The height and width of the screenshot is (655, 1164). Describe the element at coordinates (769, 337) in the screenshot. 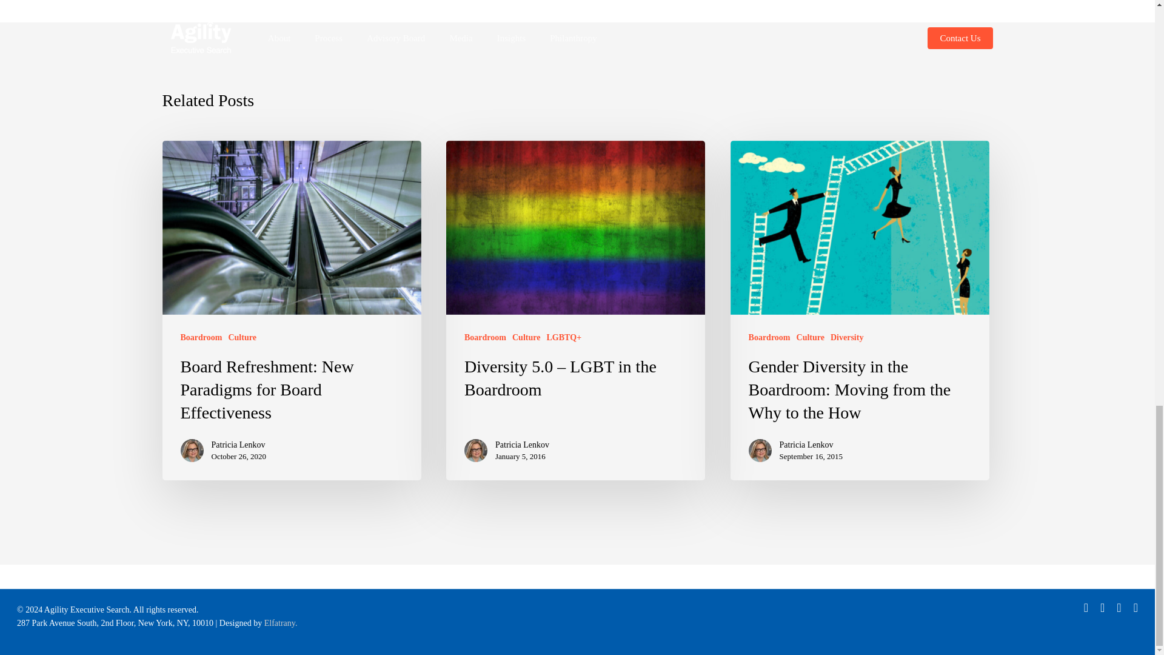

I see `Boardroom` at that location.